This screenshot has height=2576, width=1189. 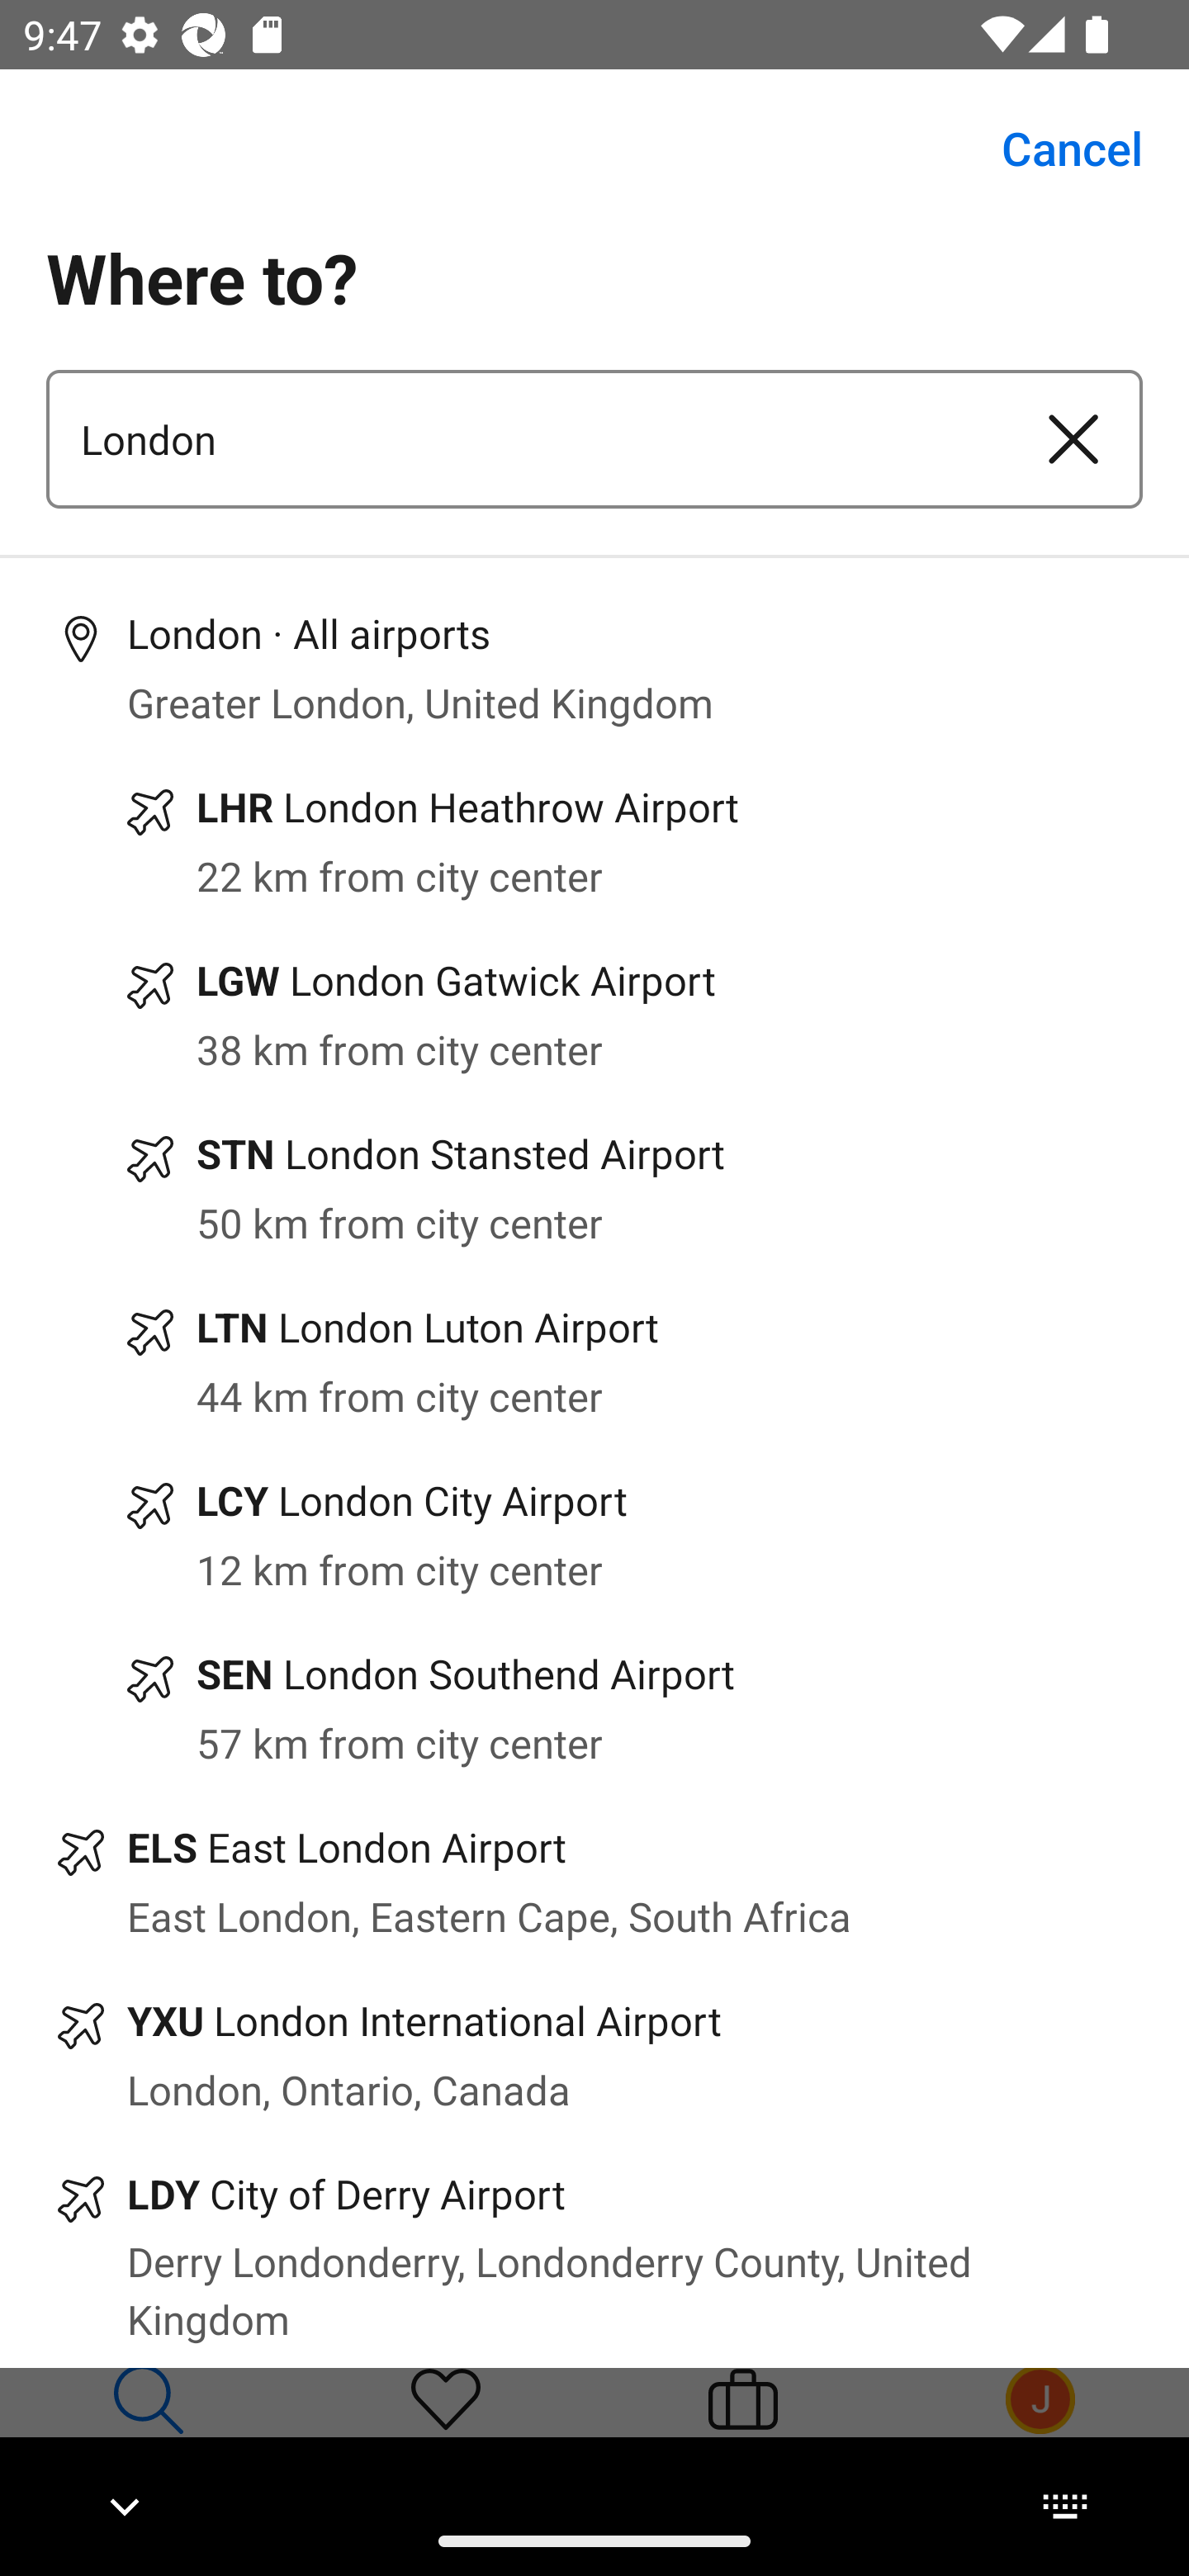 I want to click on Cancel, so click(x=1054, y=149).